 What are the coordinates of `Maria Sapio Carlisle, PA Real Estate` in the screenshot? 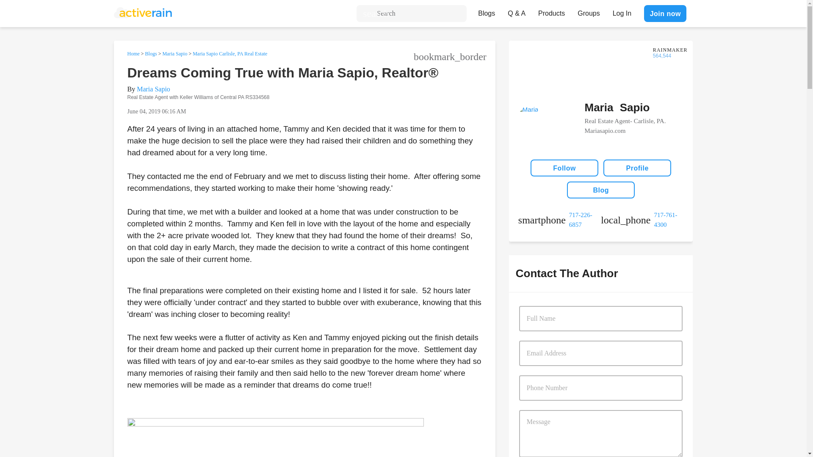 It's located at (230, 53).